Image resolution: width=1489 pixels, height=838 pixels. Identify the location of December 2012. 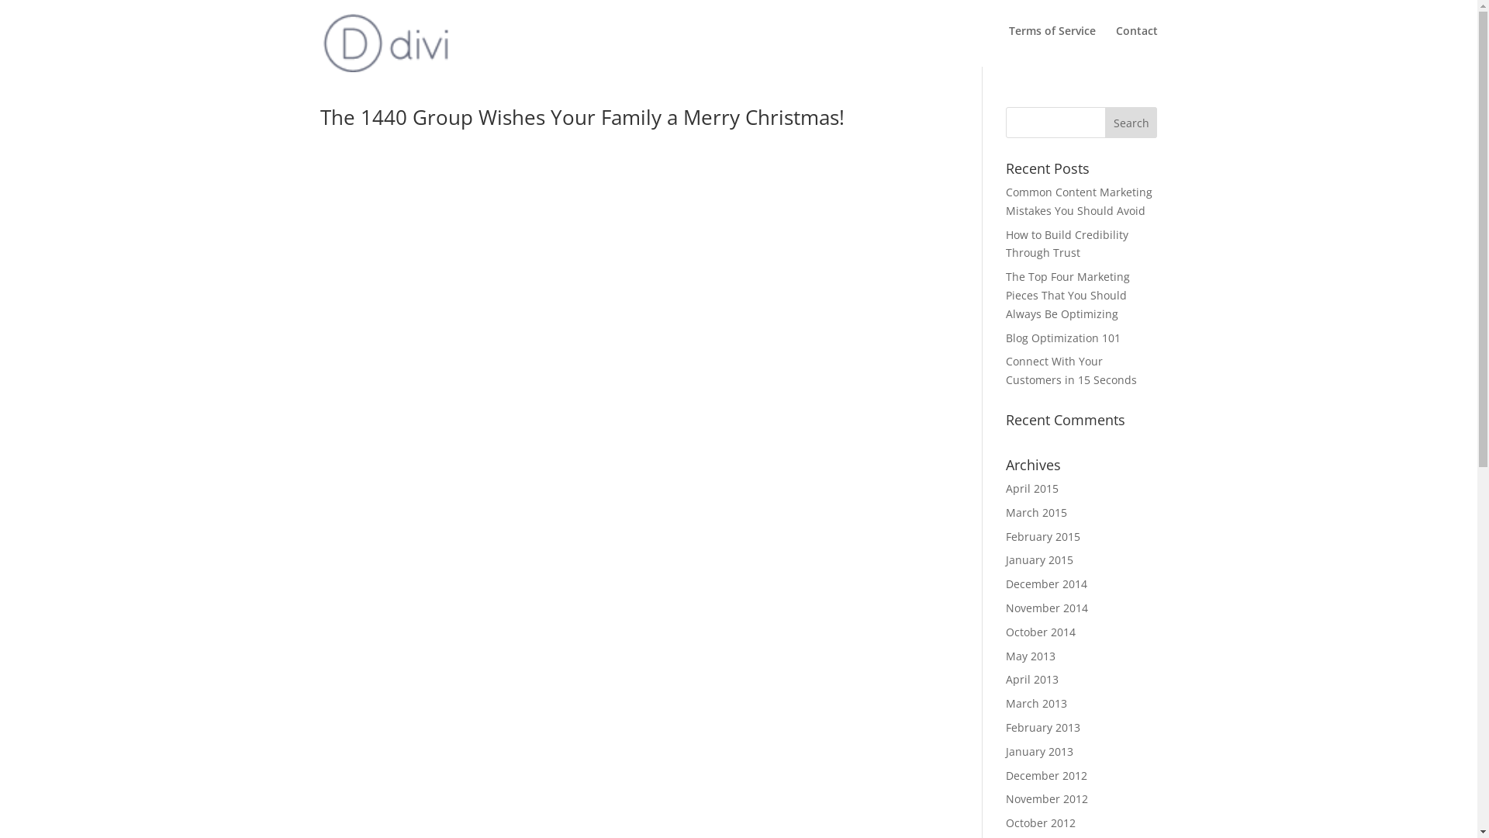
(1047, 776).